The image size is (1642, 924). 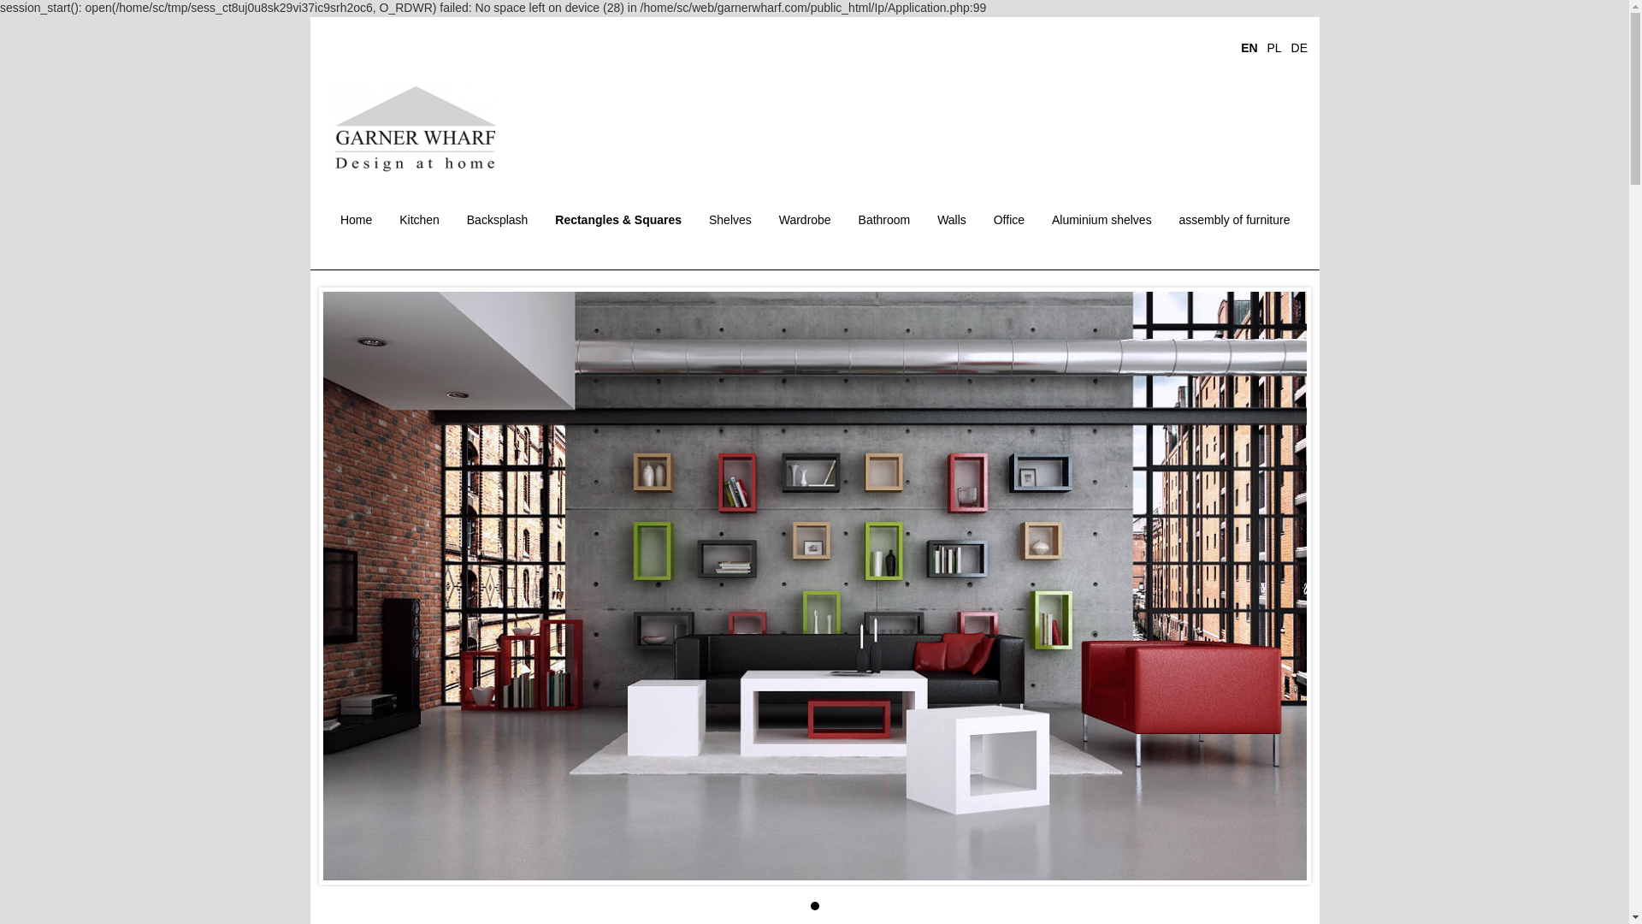 I want to click on Home, so click(x=356, y=221).